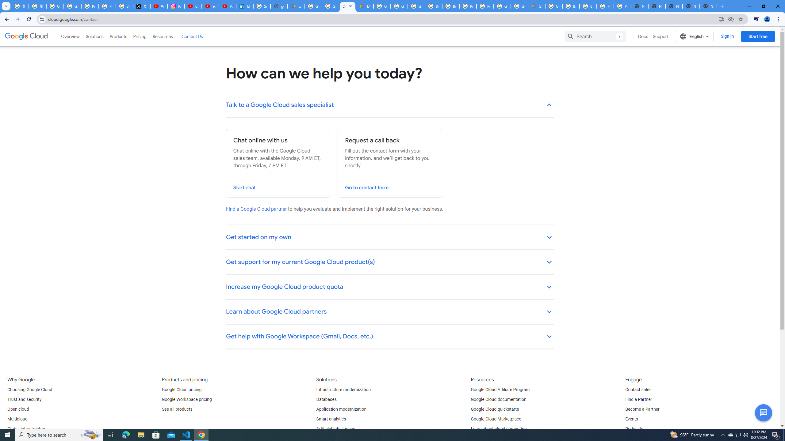 The height and width of the screenshot is (441, 785). I want to click on Google Workspace - Specific Terms, so click(331, 6).